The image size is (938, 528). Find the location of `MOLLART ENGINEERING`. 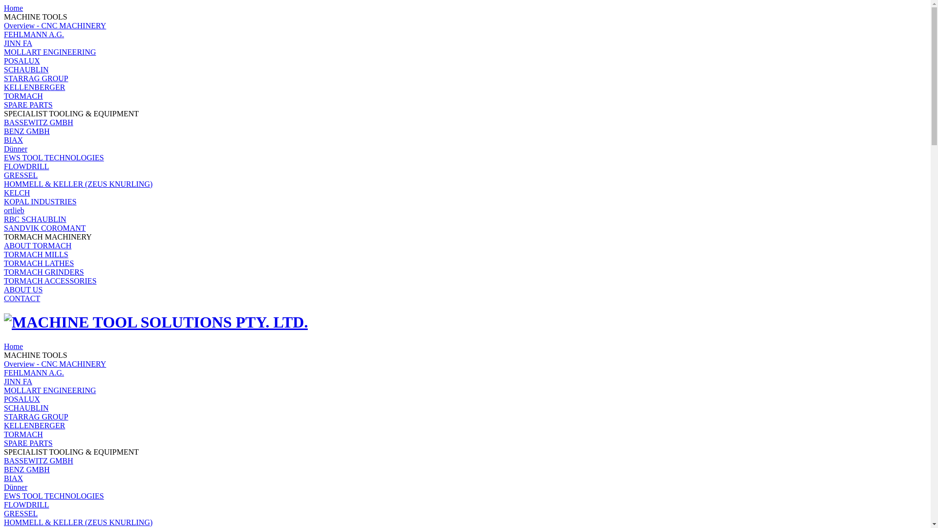

MOLLART ENGINEERING is located at coordinates (50, 52).